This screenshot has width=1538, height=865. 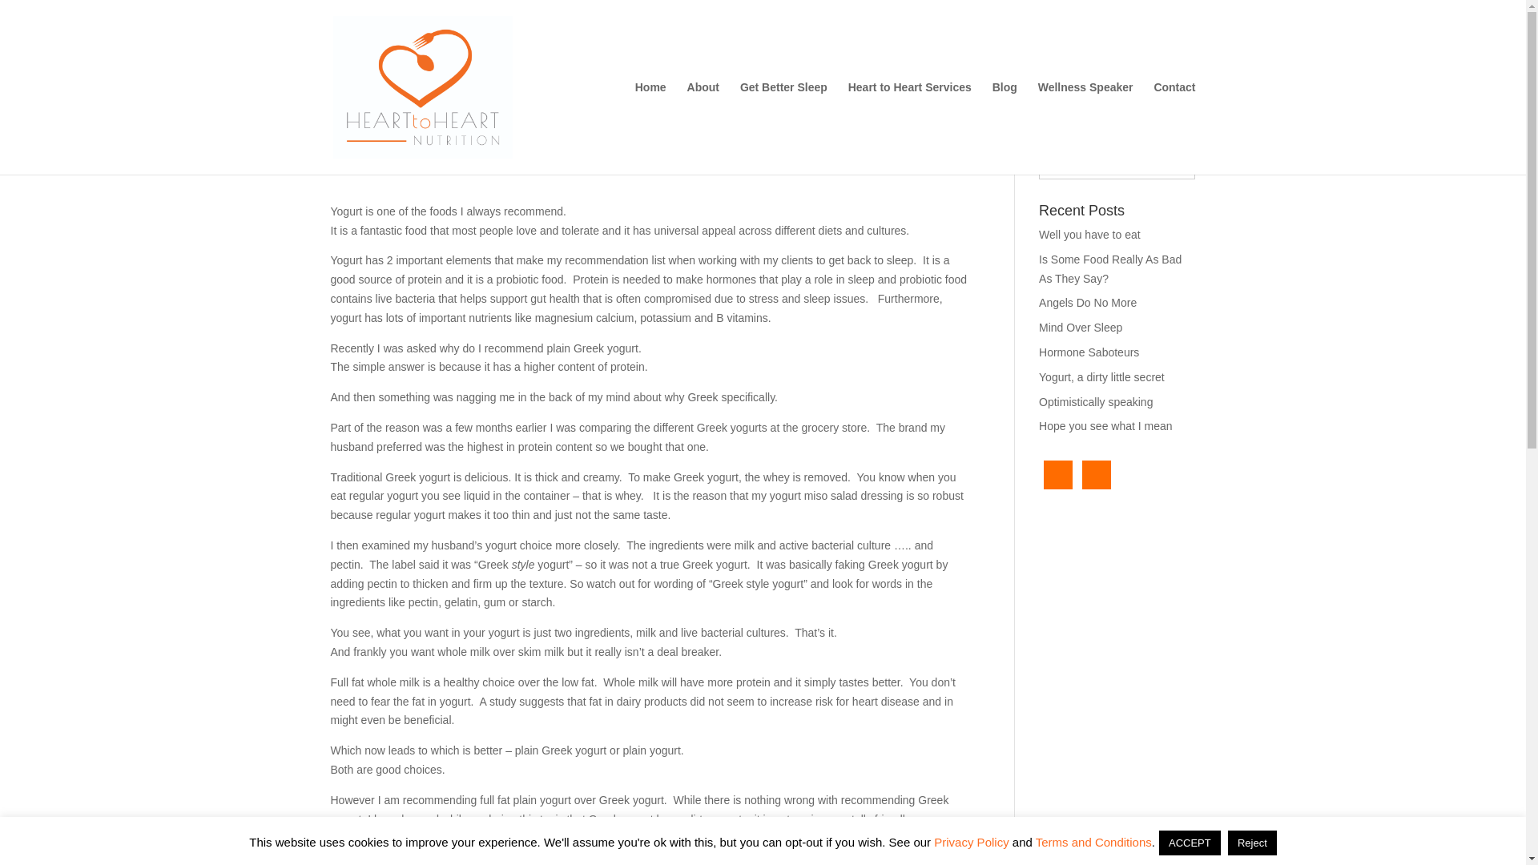 What do you see at coordinates (971, 842) in the screenshot?
I see `Privacy Policy` at bounding box center [971, 842].